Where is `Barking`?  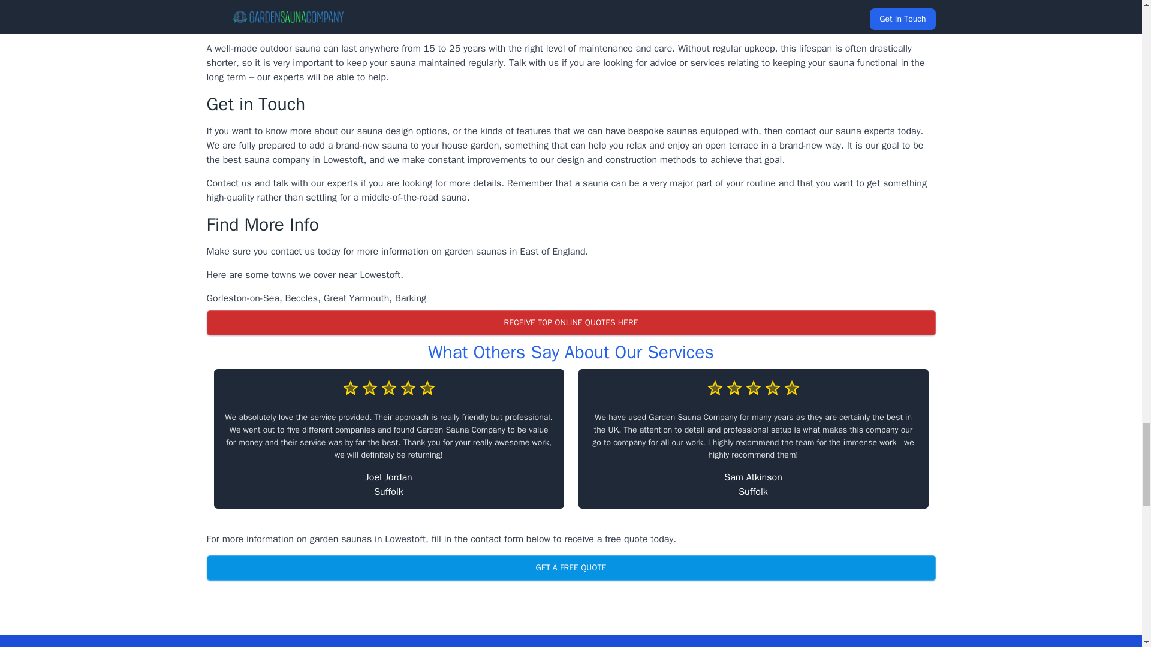
Barking is located at coordinates (410, 298).